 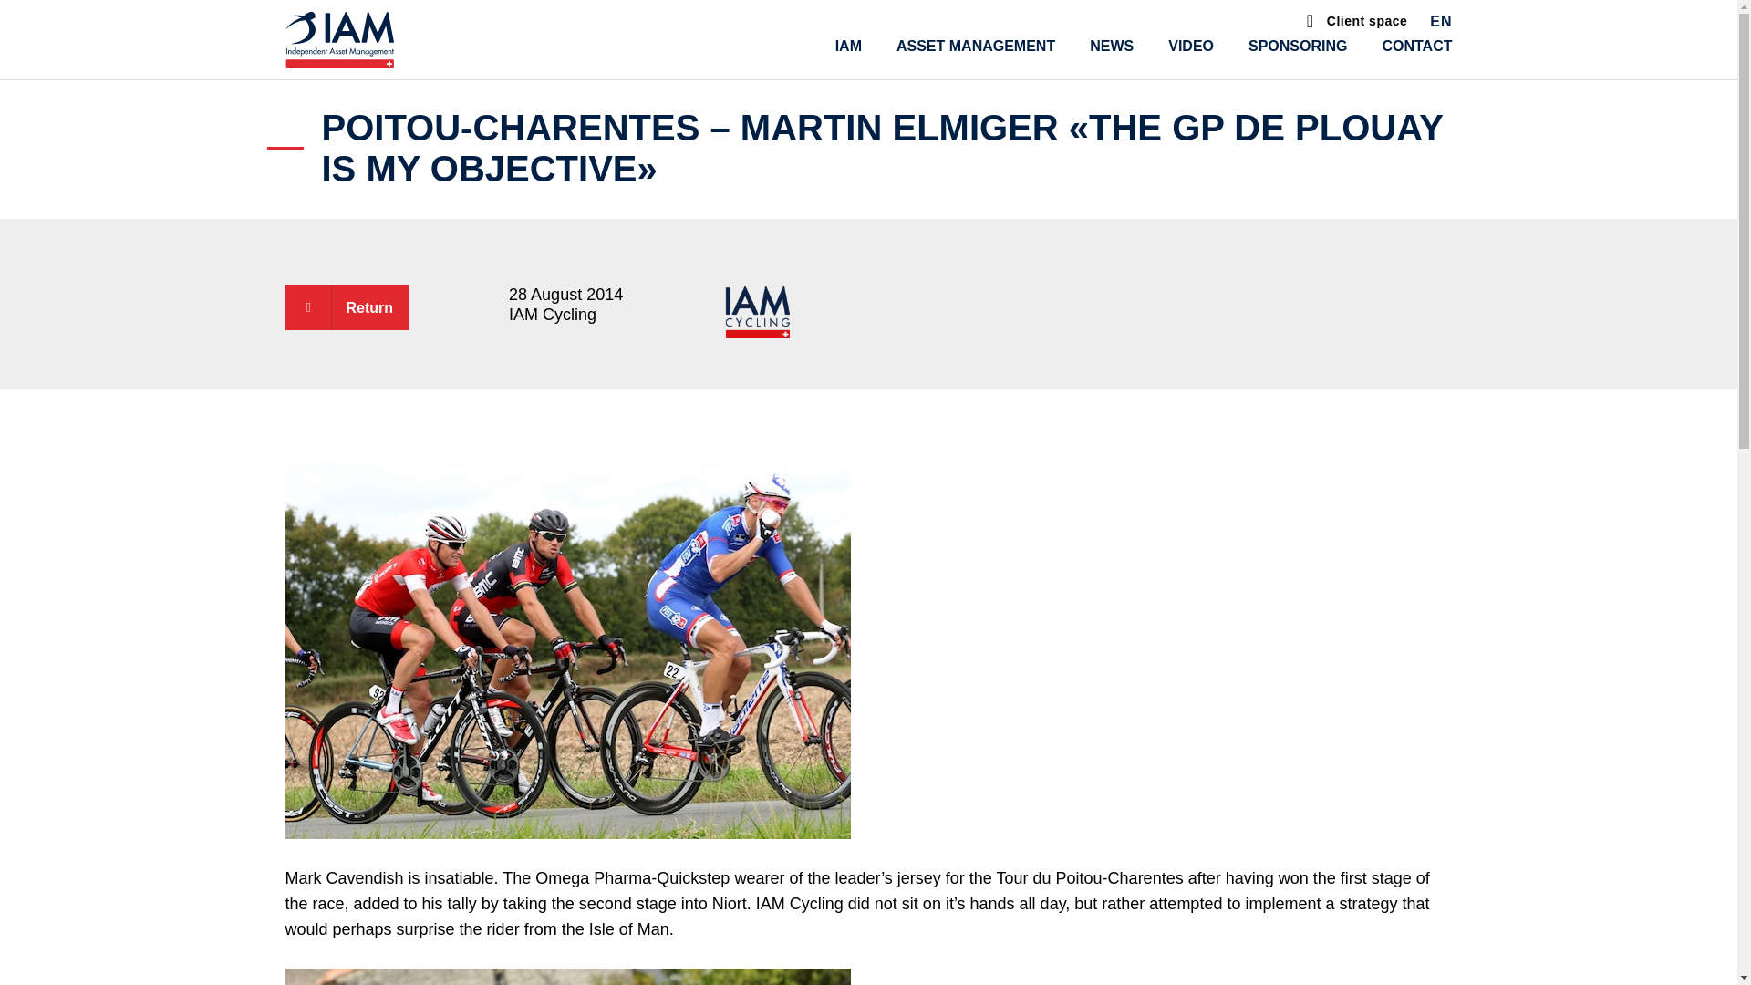 What do you see at coordinates (1190, 46) in the screenshot?
I see `VIDEO` at bounding box center [1190, 46].